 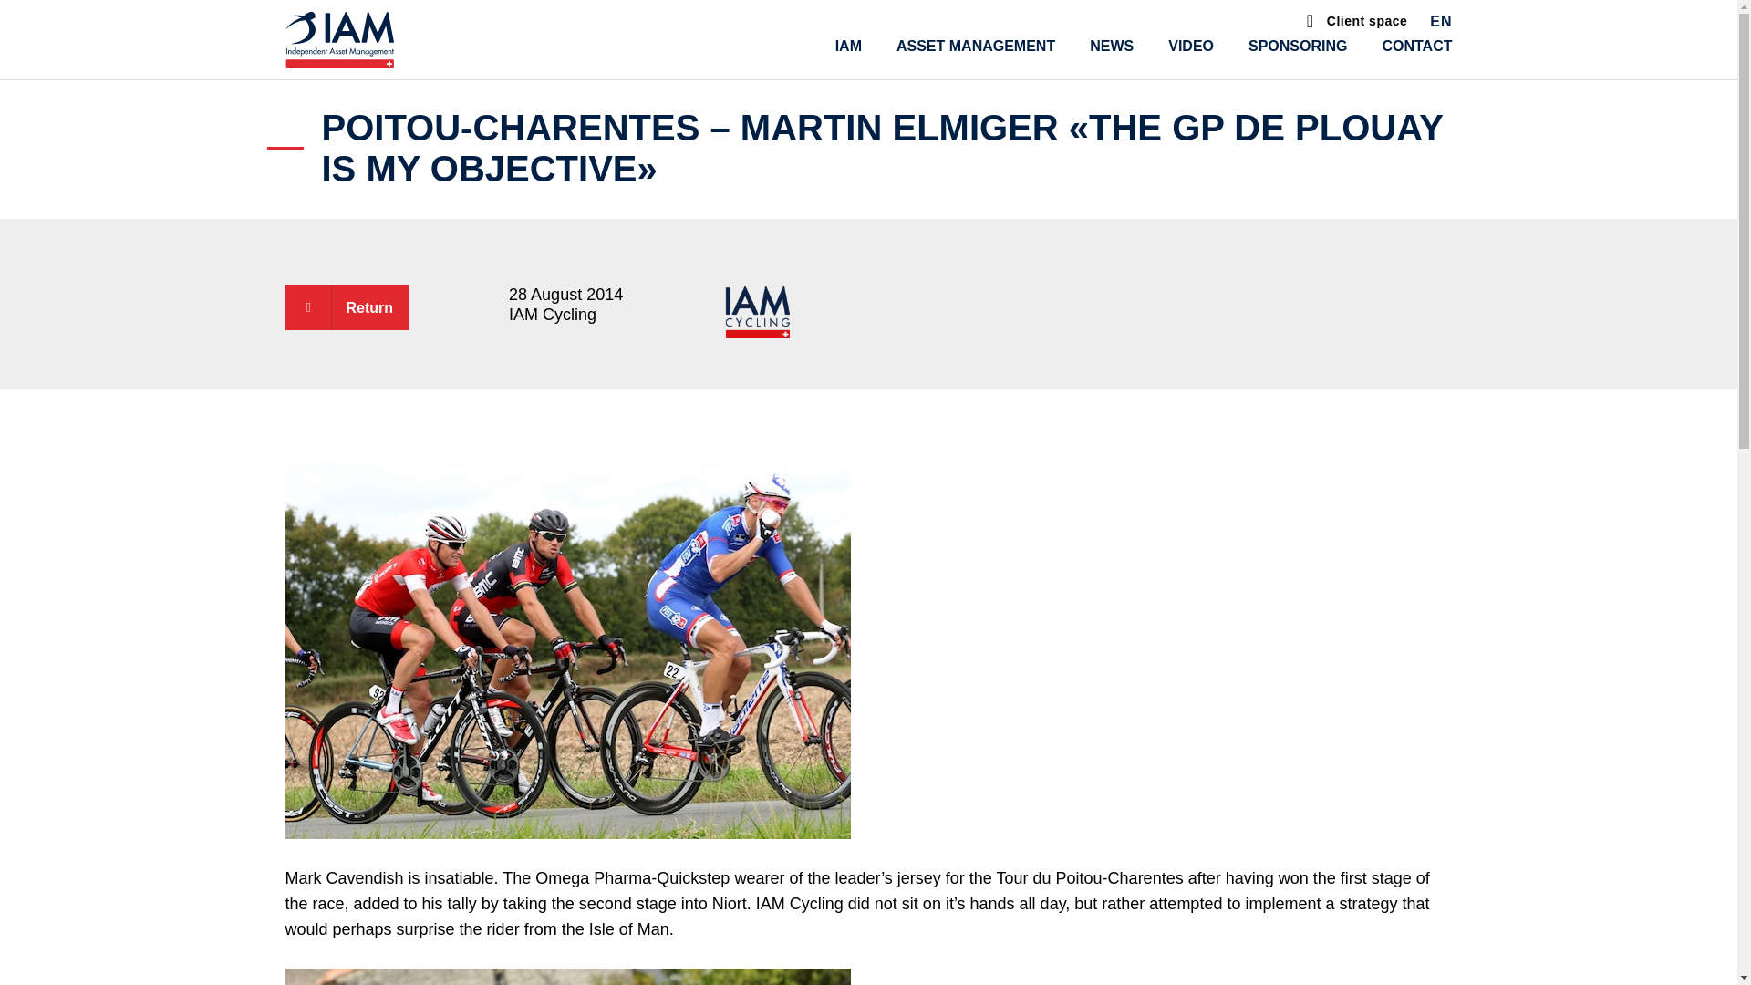 What do you see at coordinates (1190, 46) in the screenshot?
I see `VIDEO` at bounding box center [1190, 46].